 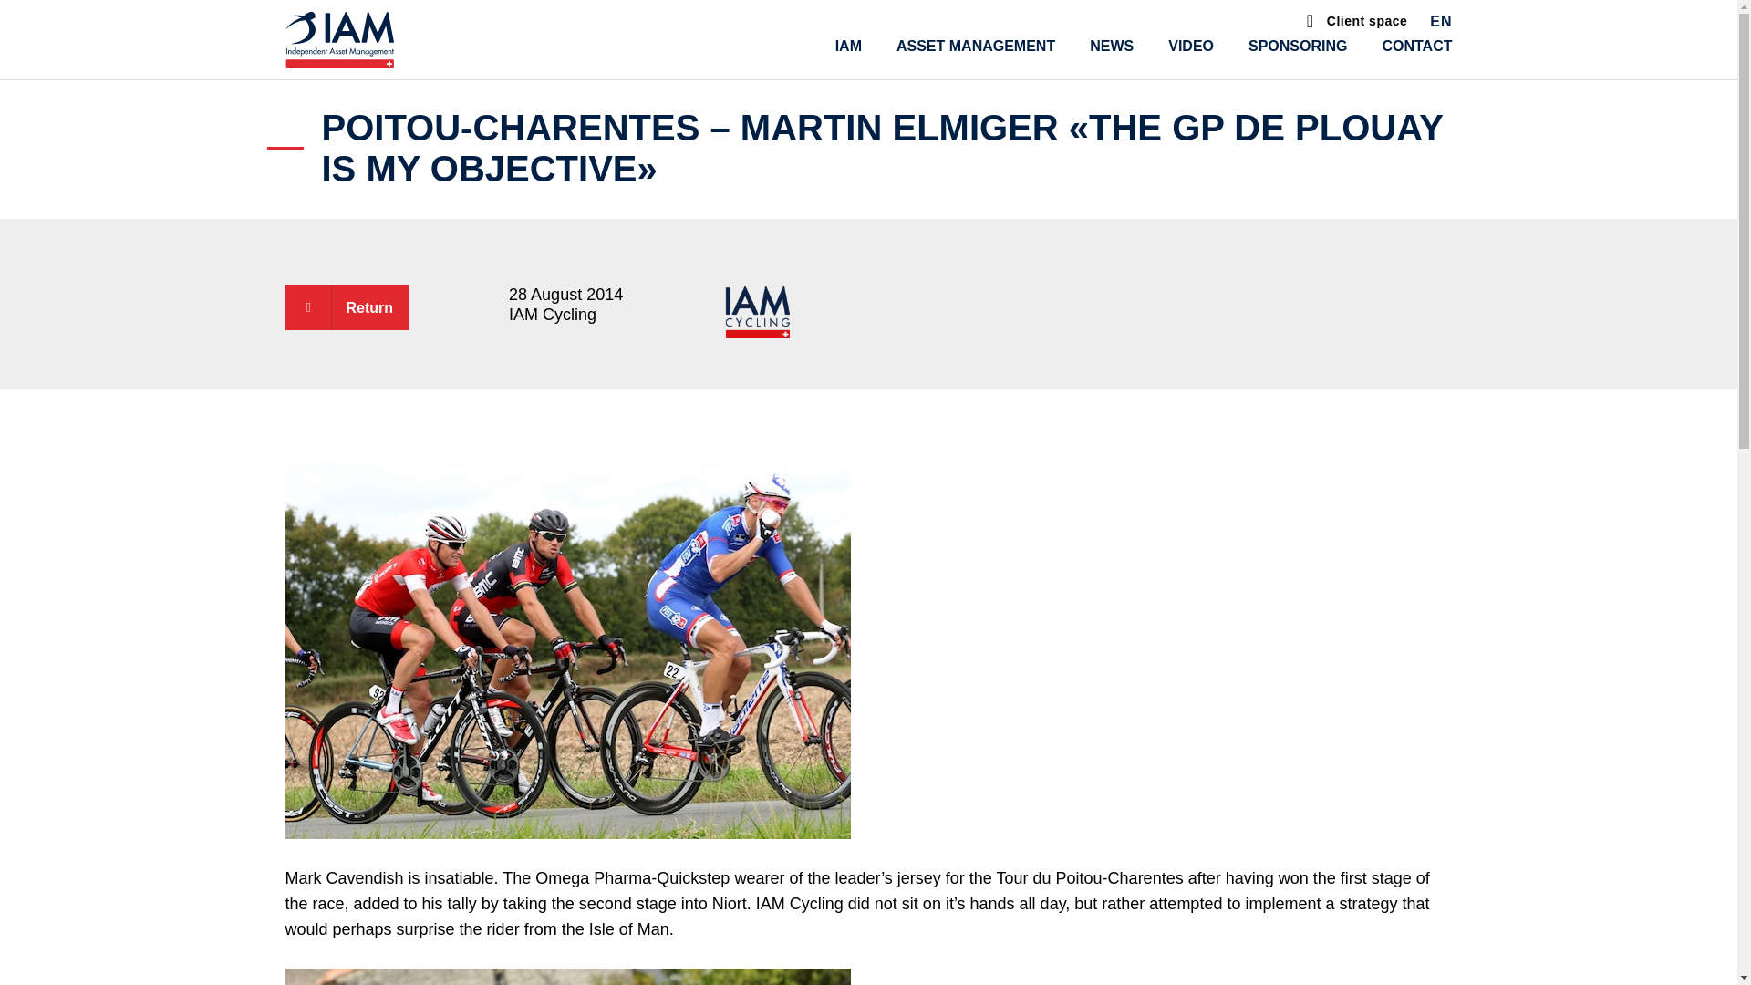 What do you see at coordinates (1190, 46) in the screenshot?
I see `VIDEO` at bounding box center [1190, 46].